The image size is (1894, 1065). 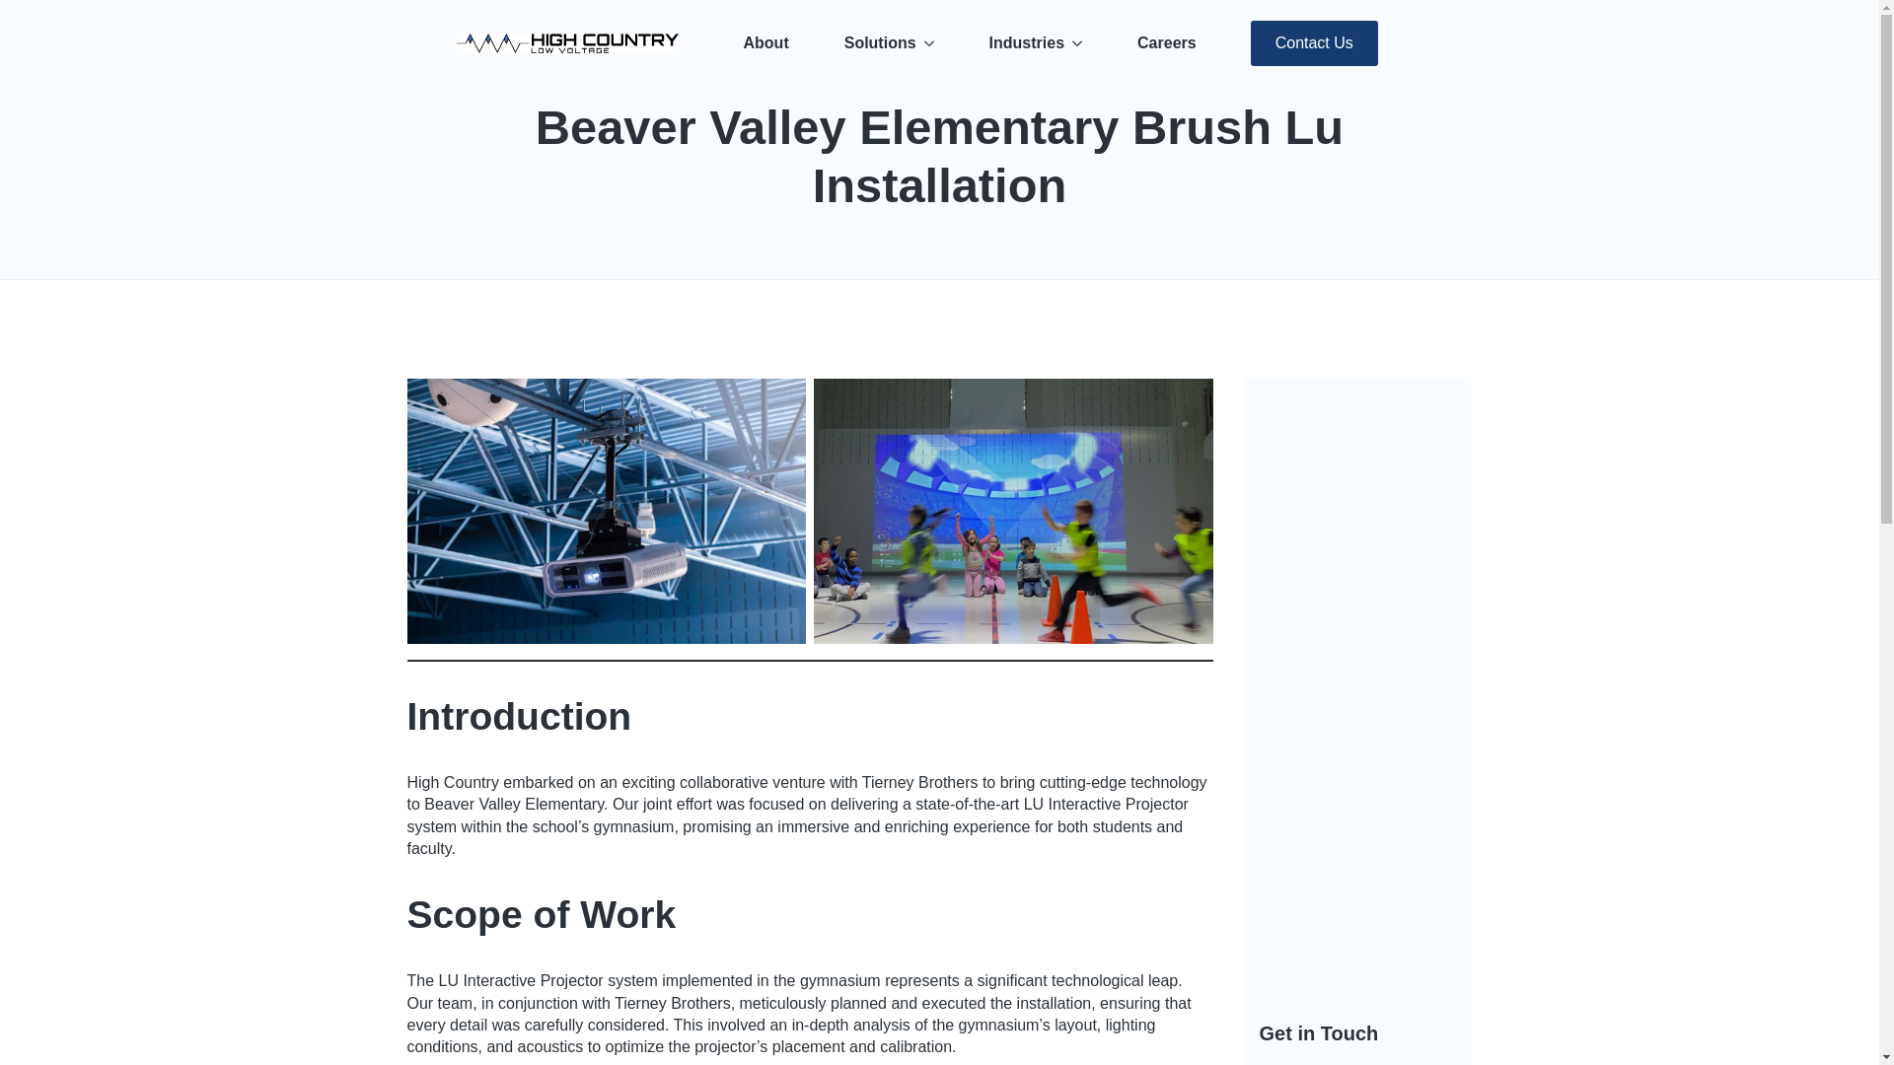 I want to click on About, so click(x=765, y=43).